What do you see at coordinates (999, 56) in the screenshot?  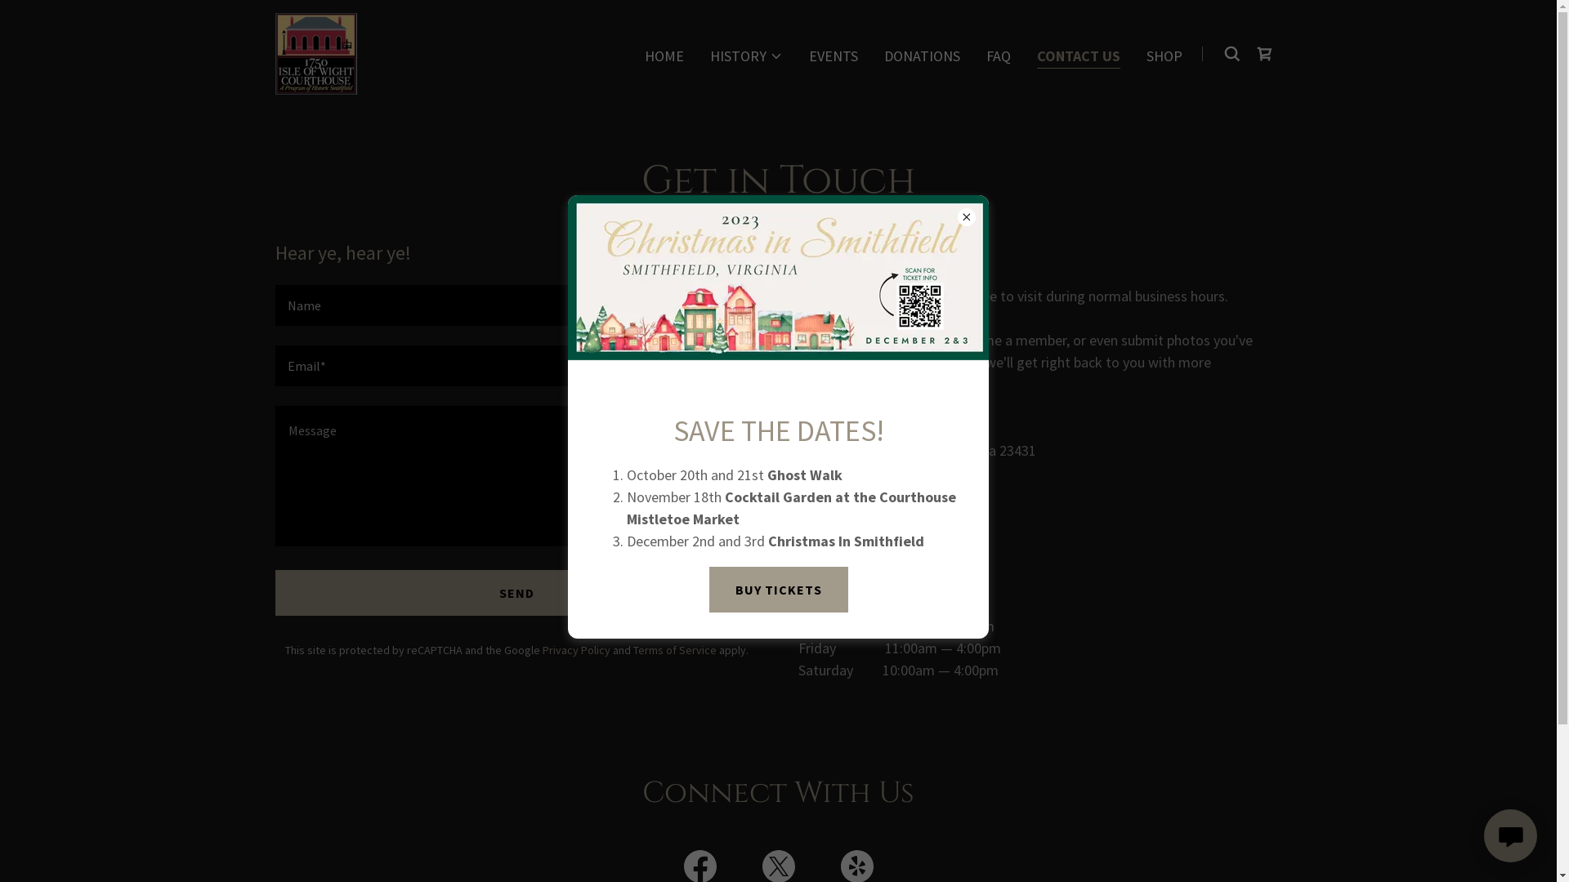 I see `FAQ` at bounding box center [999, 56].